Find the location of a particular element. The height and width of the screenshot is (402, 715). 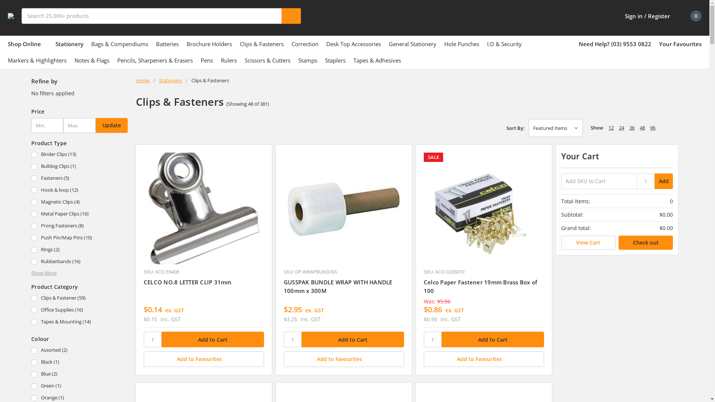

Stationery is located at coordinates (69, 44).